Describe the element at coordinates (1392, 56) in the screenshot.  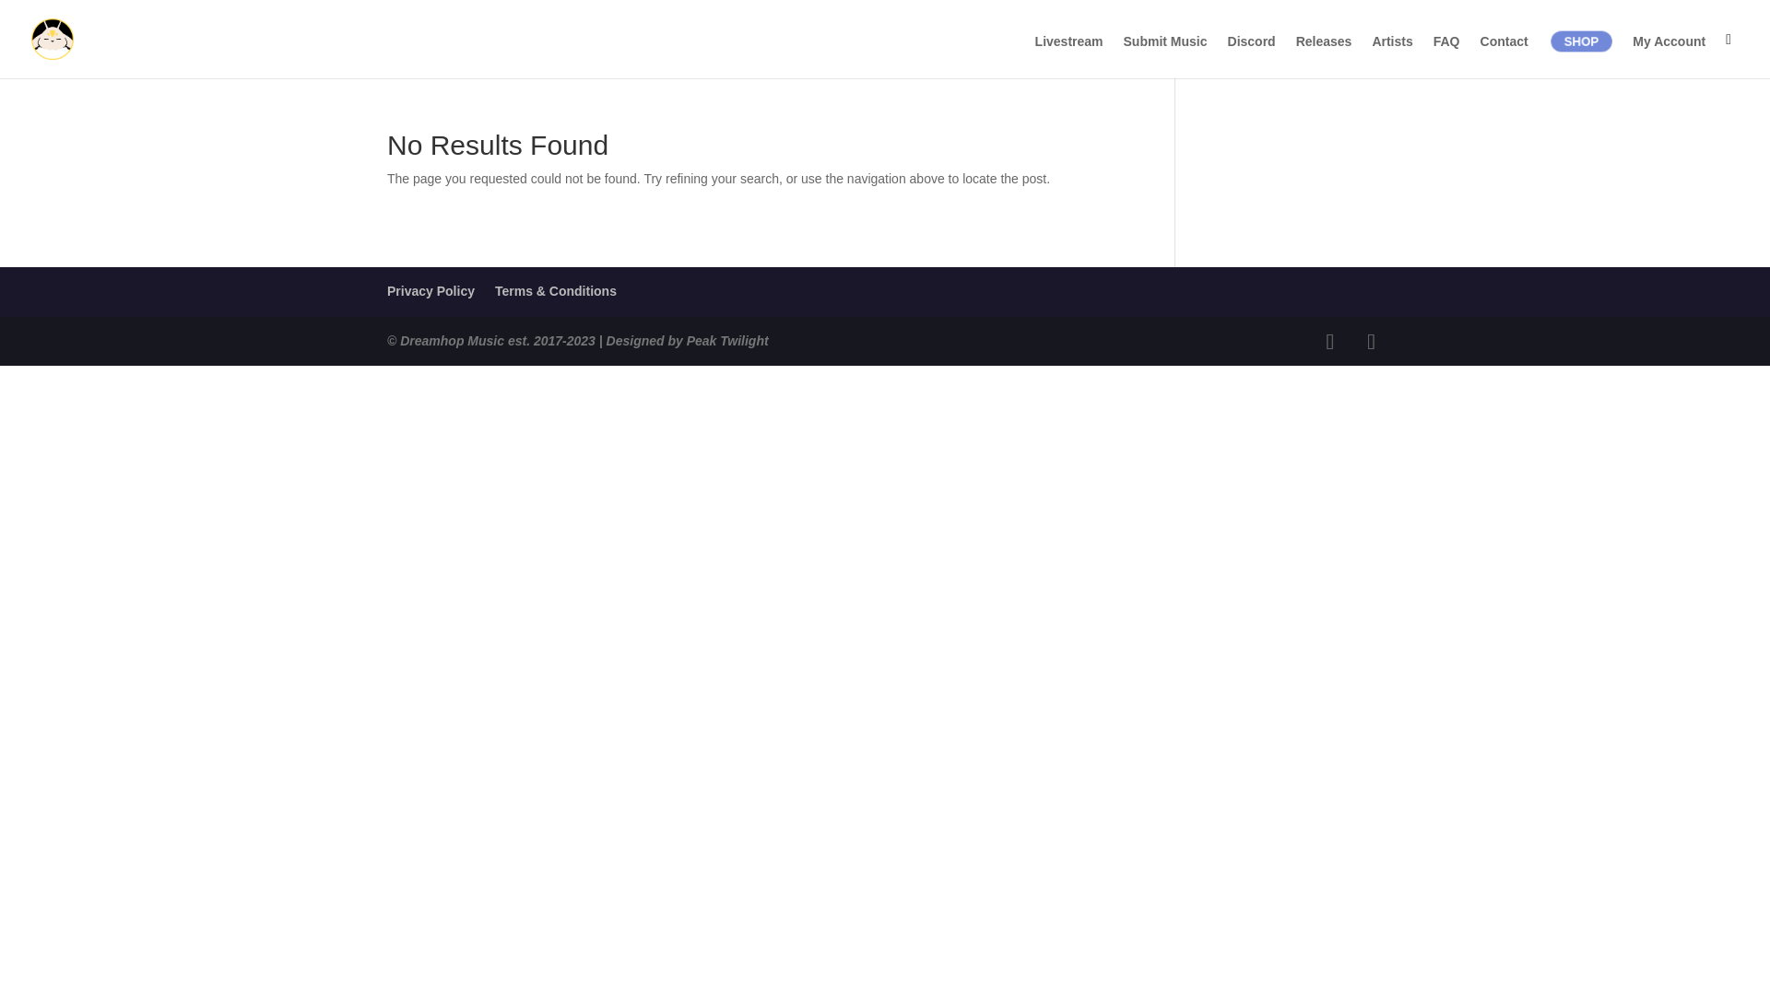
I see `Artists` at that location.